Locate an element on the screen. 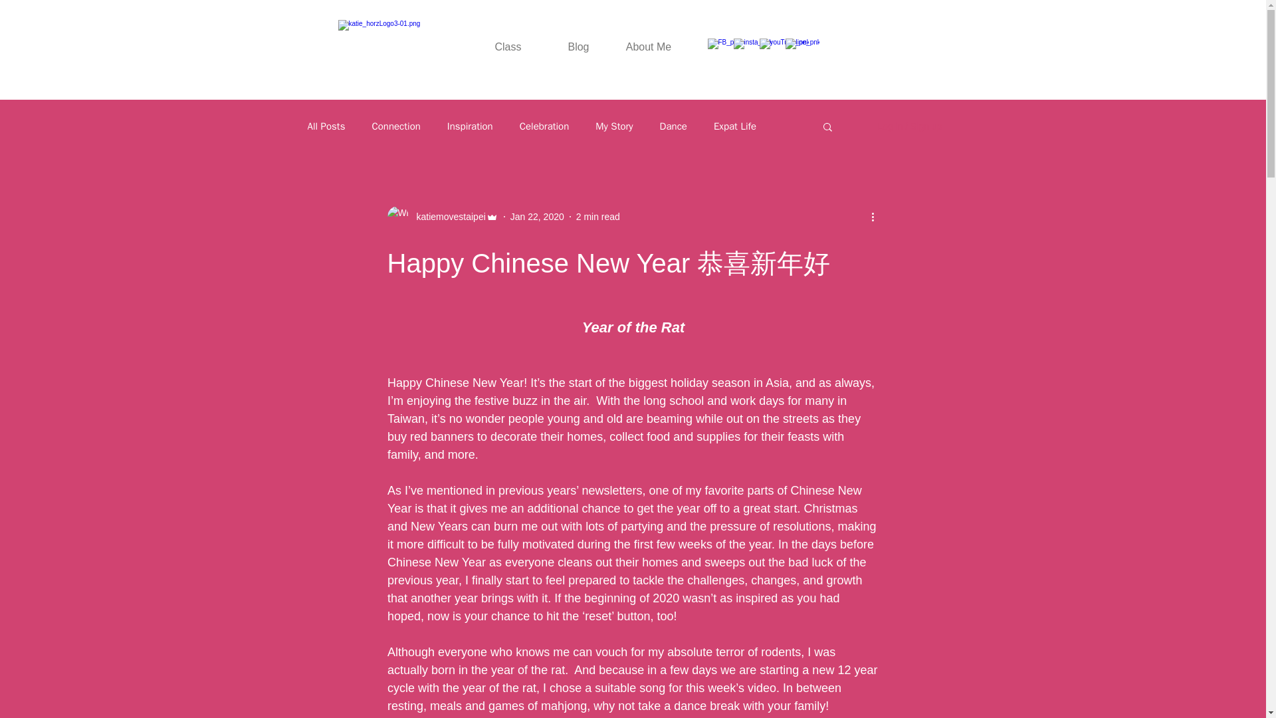 The width and height of the screenshot is (1276, 718). Jan 22, 2020 is located at coordinates (537, 216).